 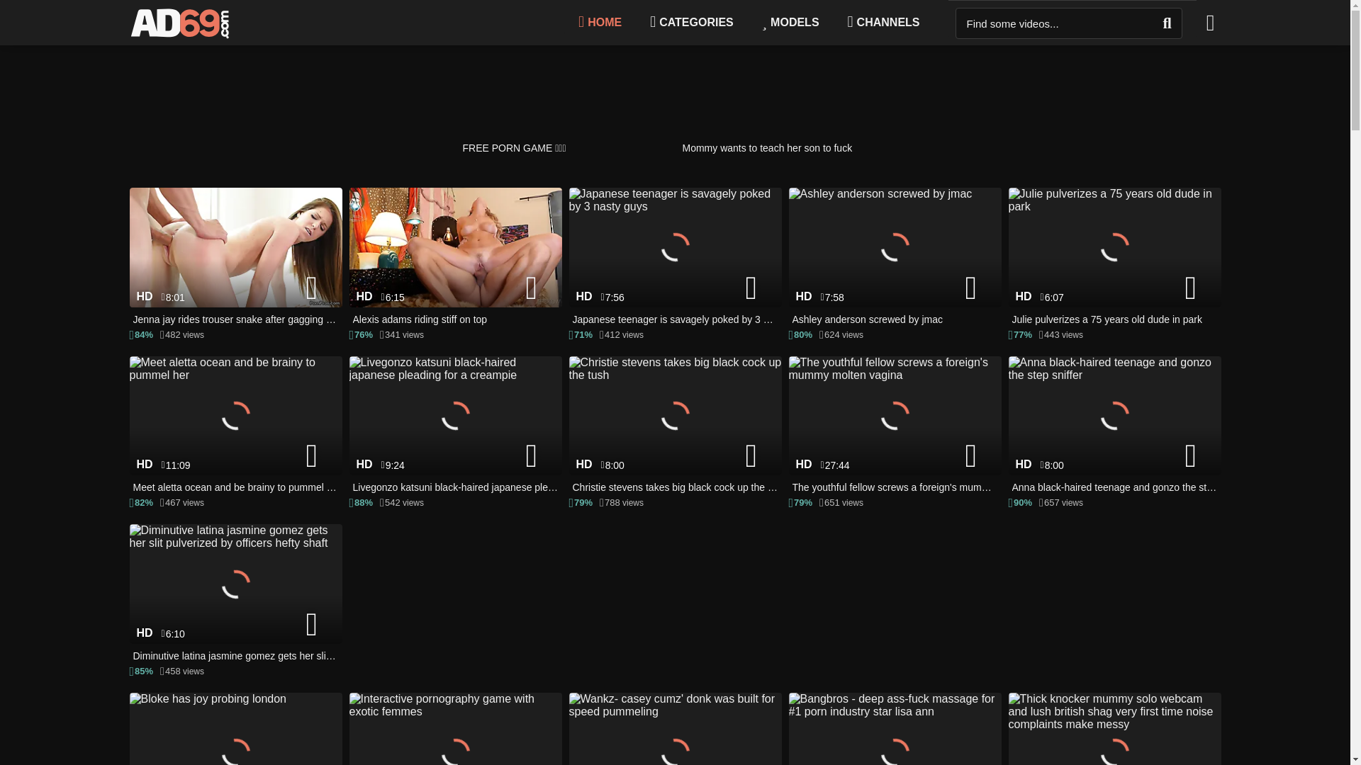 What do you see at coordinates (894, 426) in the screenshot?
I see `The youthful fellow screws a foreign's mummy molten vagina` at bounding box center [894, 426].